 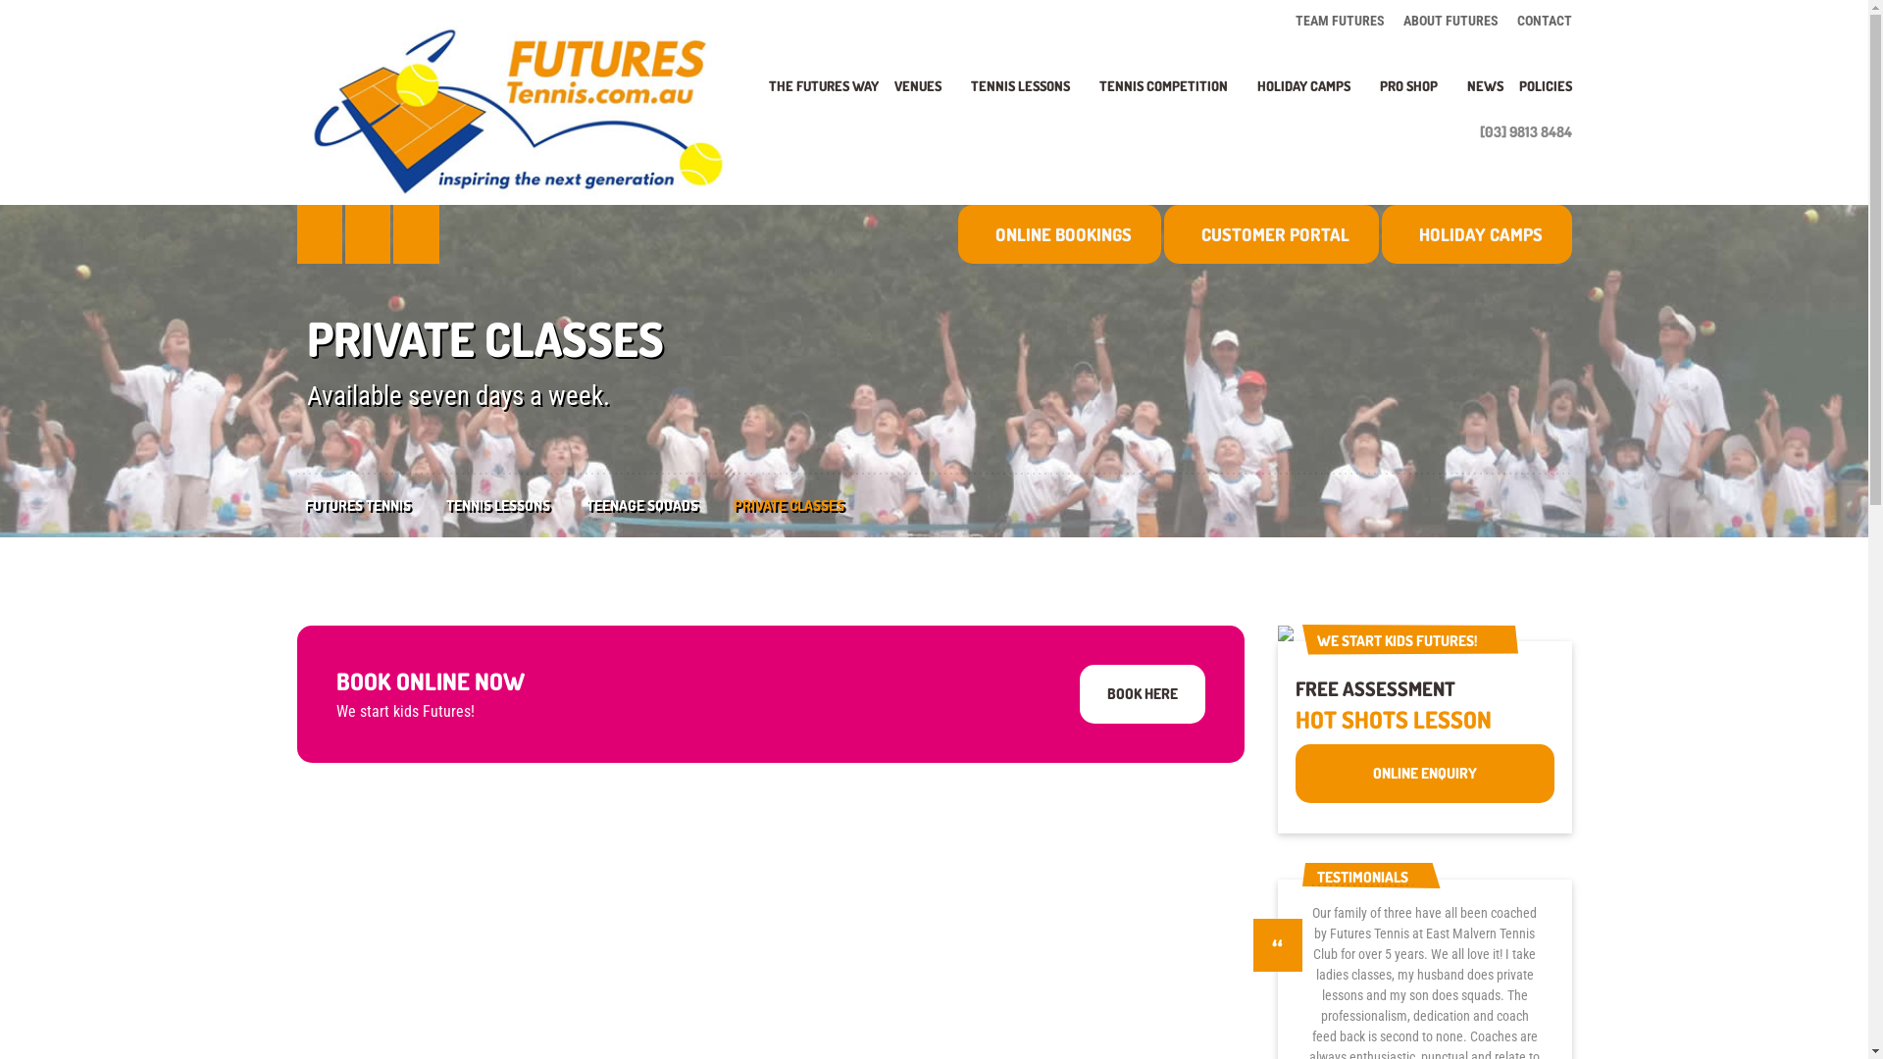 I want to click on PRO SHOP, so click(x=1416, y=96).